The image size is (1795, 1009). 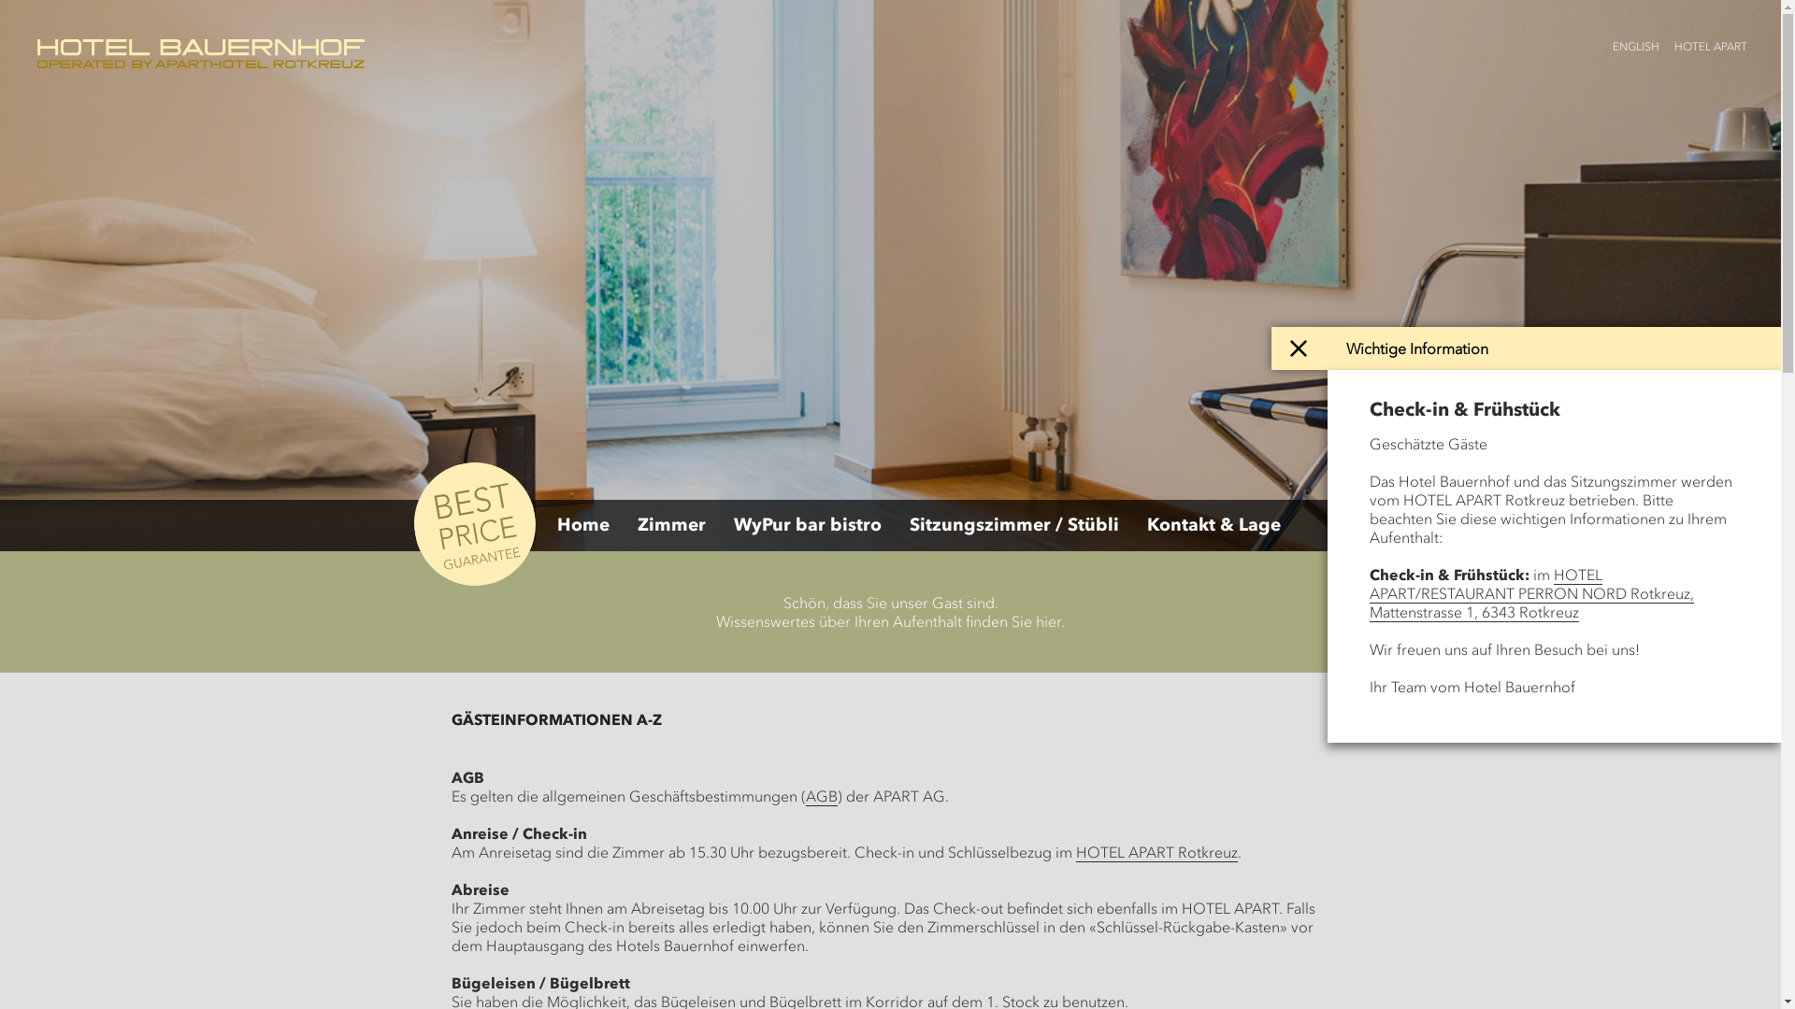 What do you see at coordinates (1644, 45) in the screenshot?
I see `ENGLISH` at bounding box center [1644, 45].